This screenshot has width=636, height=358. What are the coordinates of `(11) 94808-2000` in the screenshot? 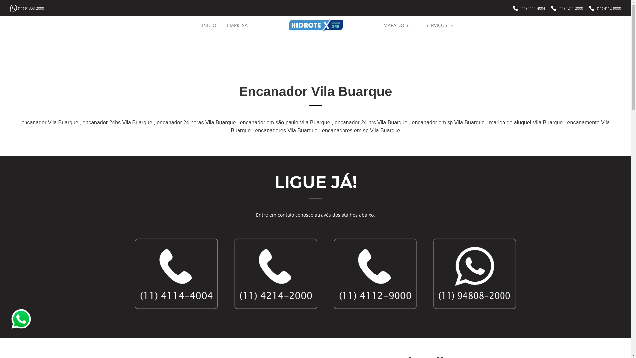 It's located at (31, 8).